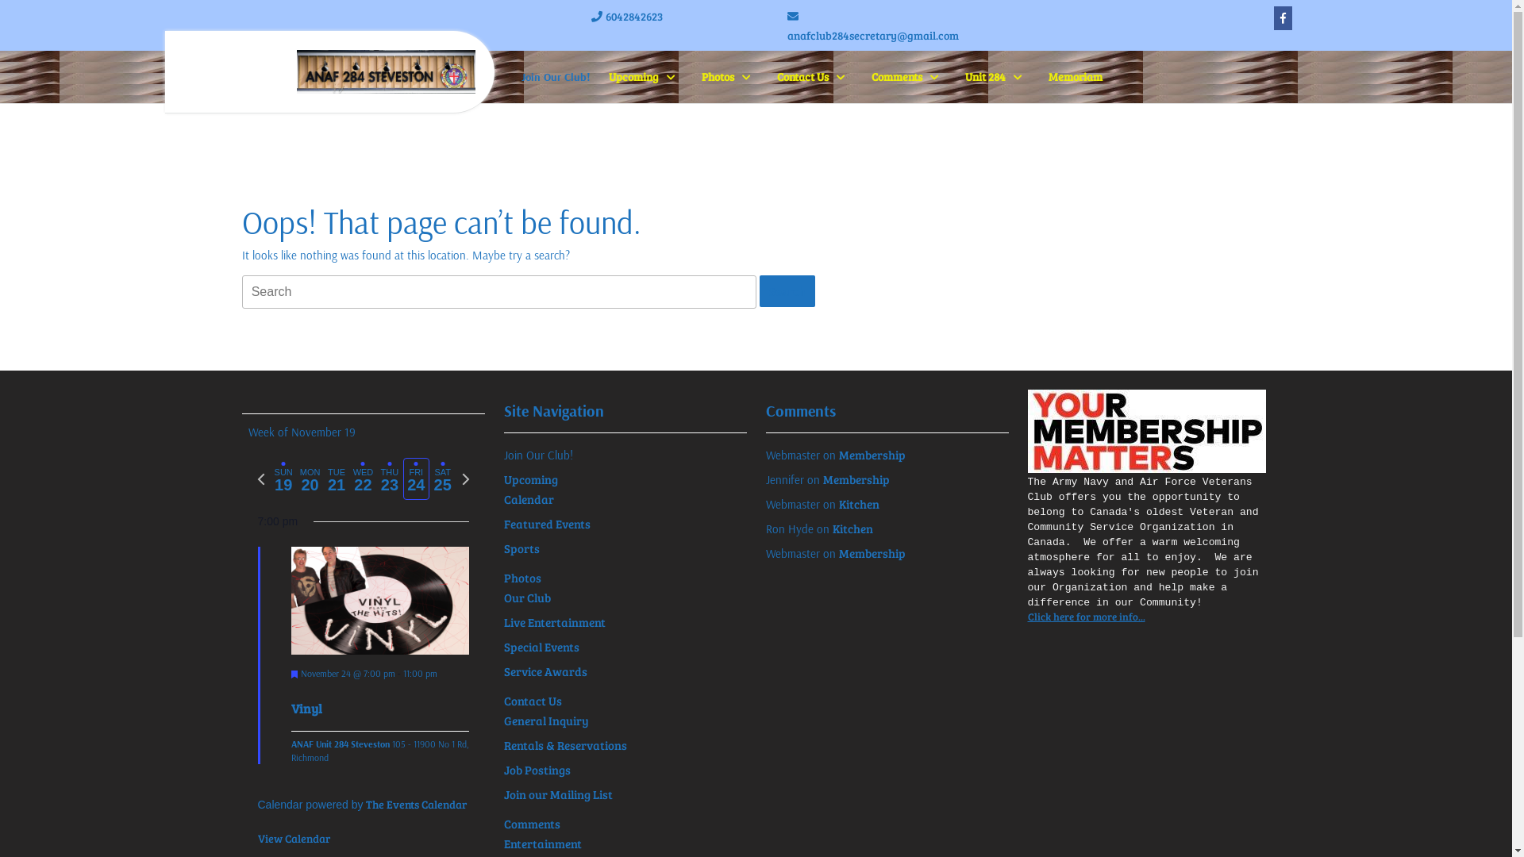 The width and height of the screenshot is (1524, 857). Describe the element at coordinates (541, 647) in the screenshot. I see `Special Events` at that location.